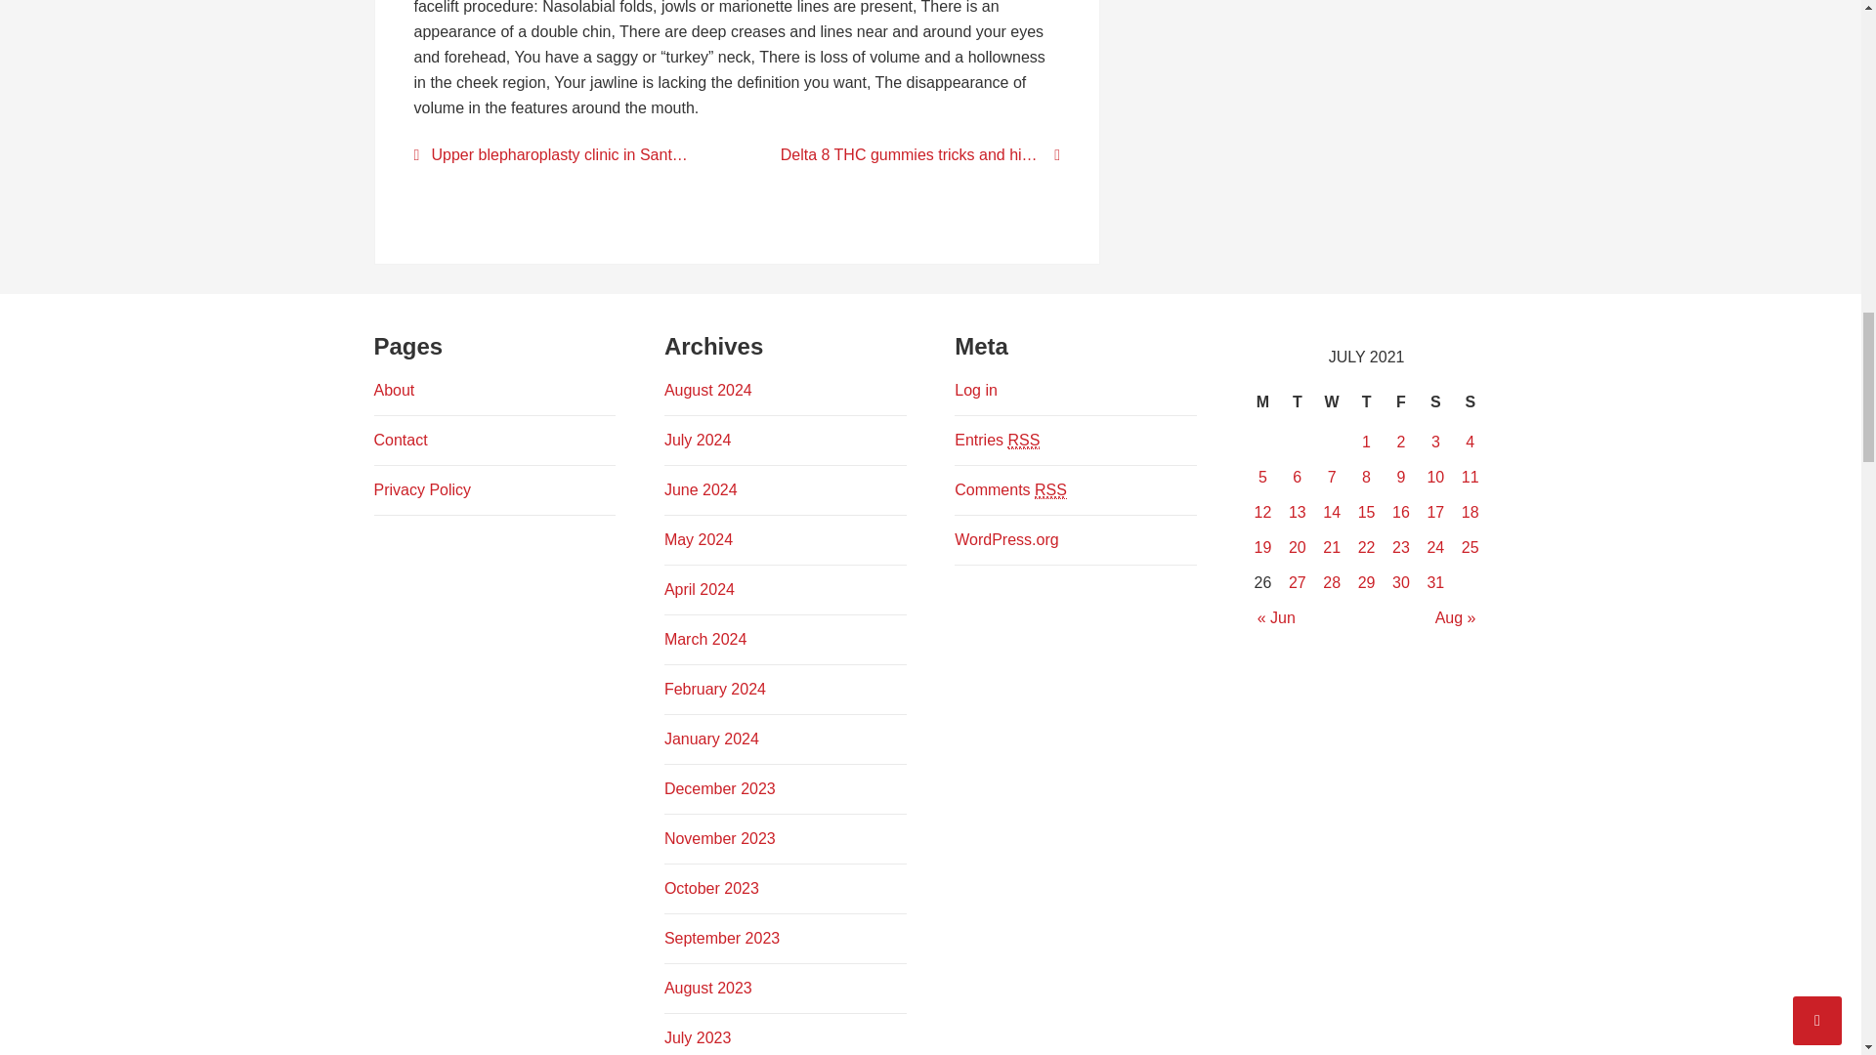 This screenshot has height=1055, width=1876. Describe the element at coordinates (1051, 489) in the screenshot. I see `Really Simple Syndication` at that location.